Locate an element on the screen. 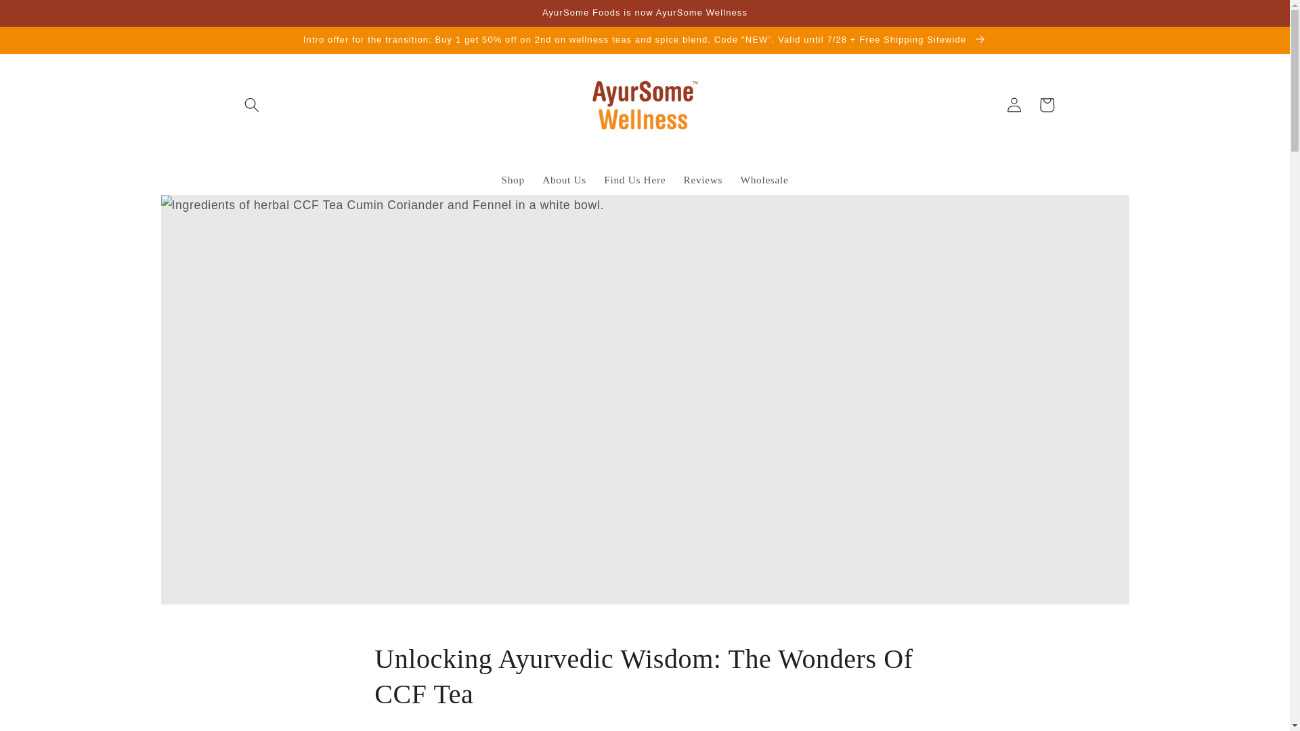  About Us is located at coordinates (564, 179).